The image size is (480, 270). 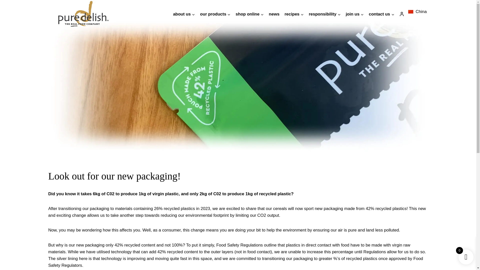 I want to click on our products, so click(x=215, y=14).